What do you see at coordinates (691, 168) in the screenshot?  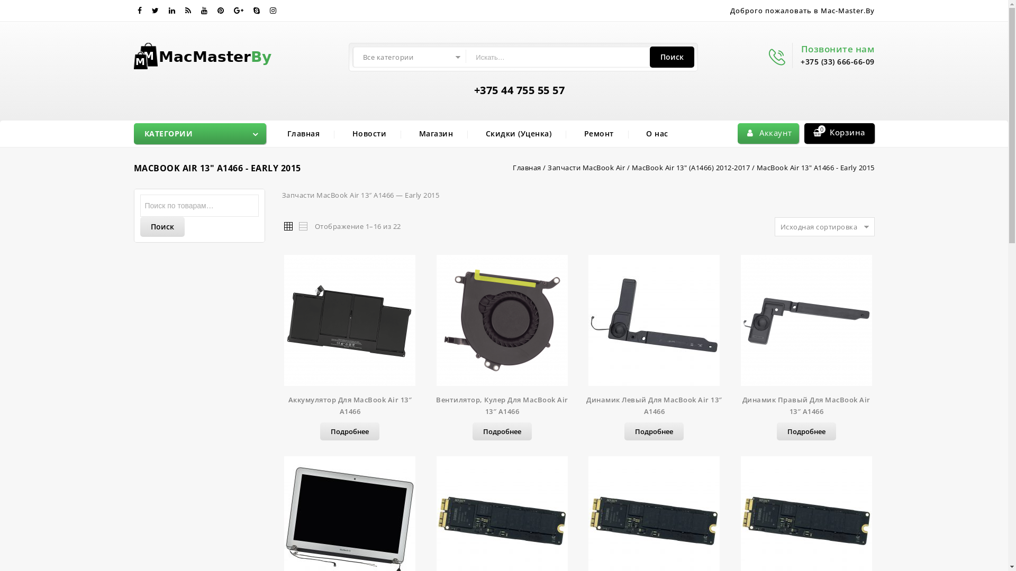 I see `MacBook Air 13" (A1466) 2012-2017` at bounding box center [691, 168].